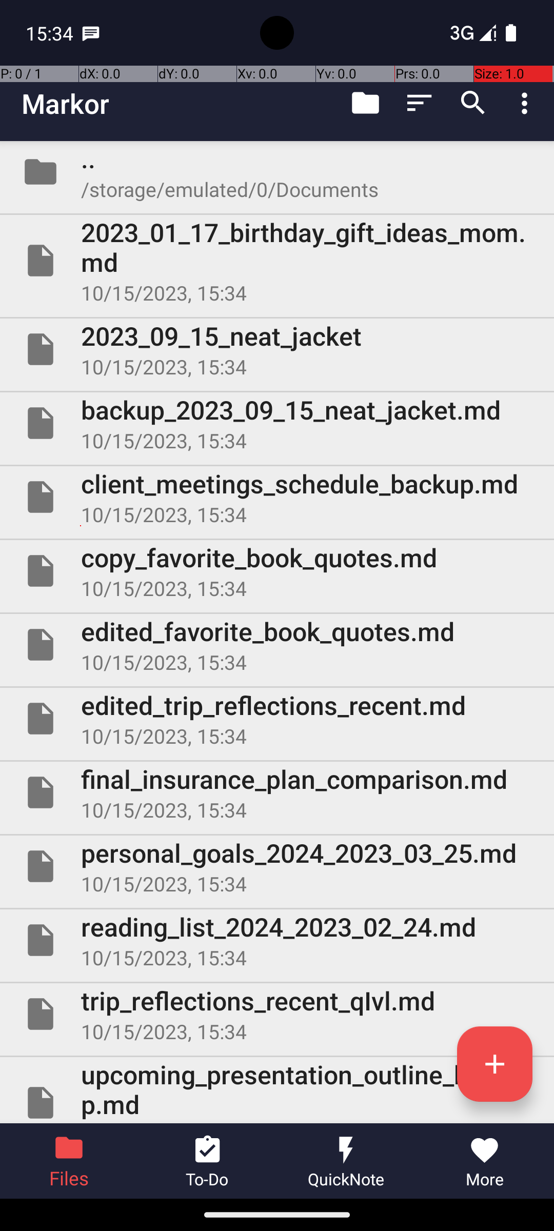 The image size is (554, 1231). I want to click on File edited_favorite_book_quotes.md , so click(277, 645).